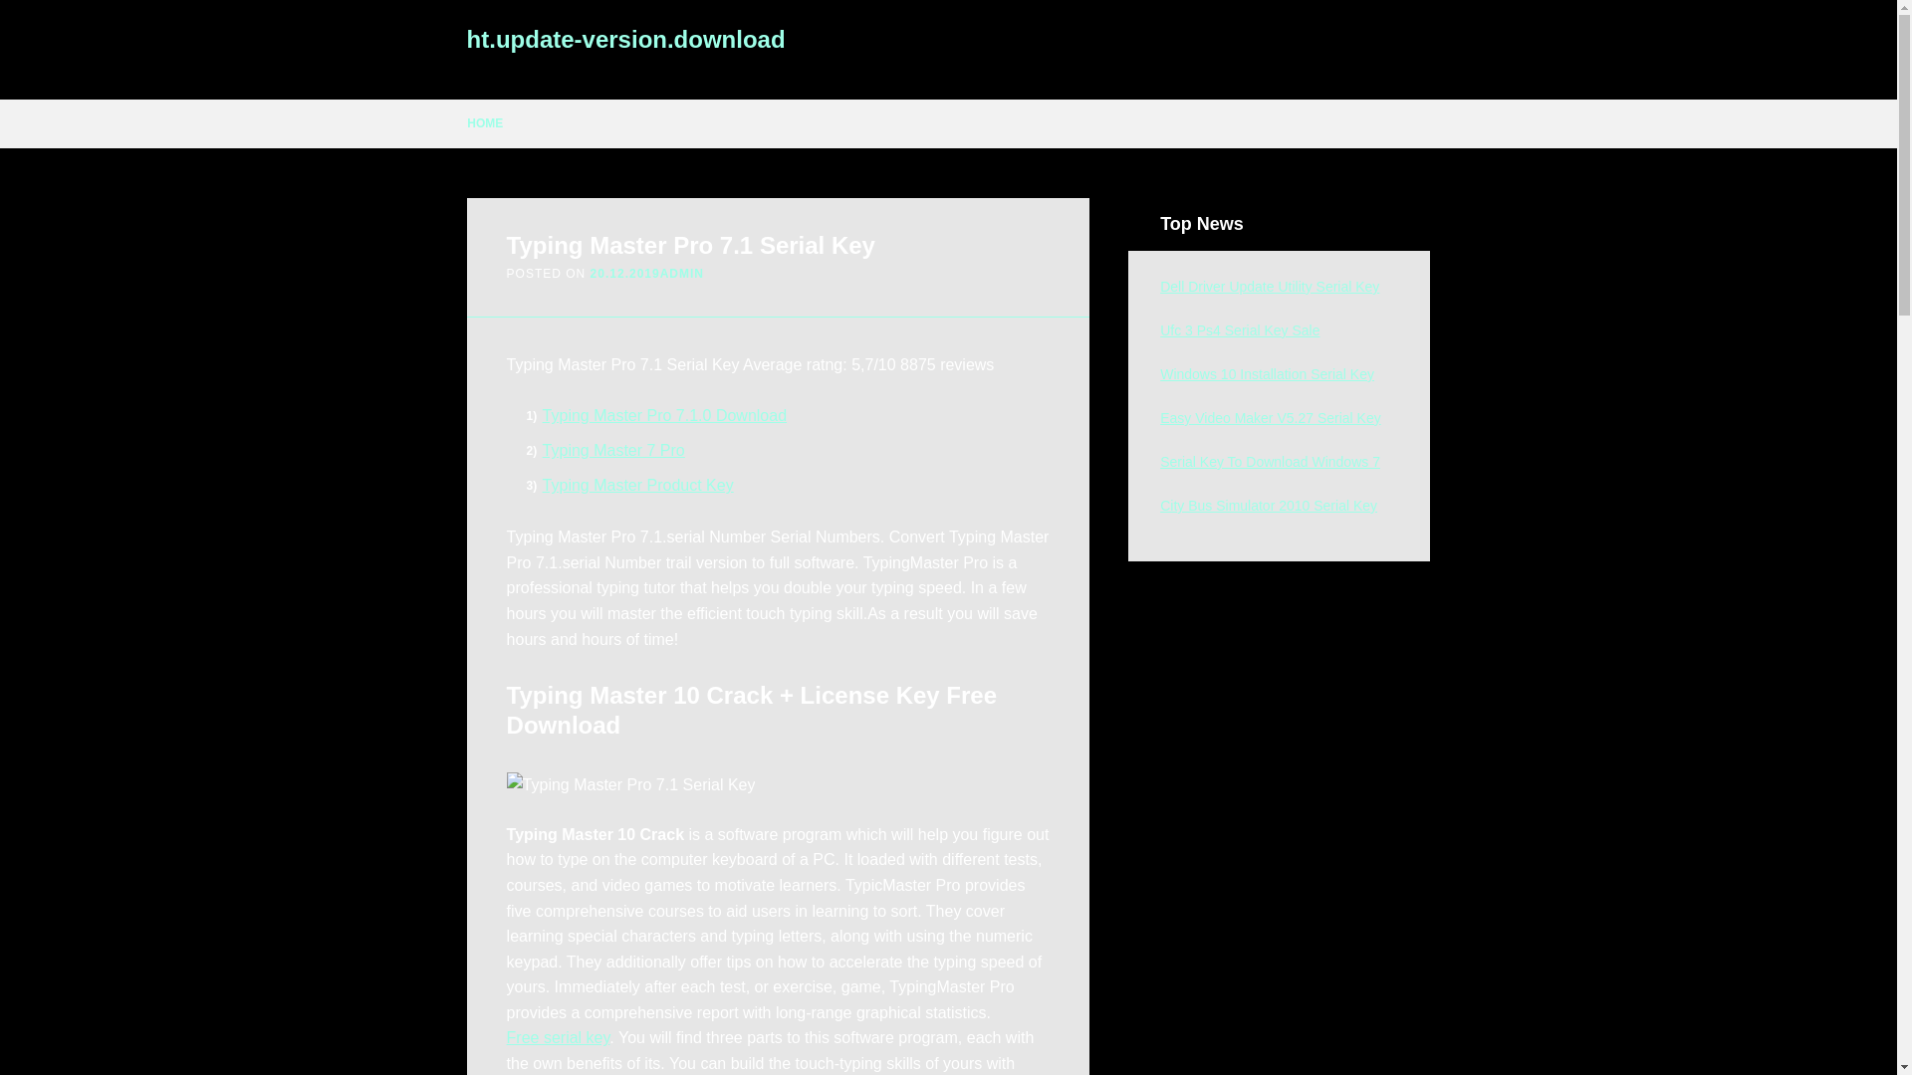  I want to click on Look Typing Master Pro 7.1 Serial Key, so click(1271, 461).